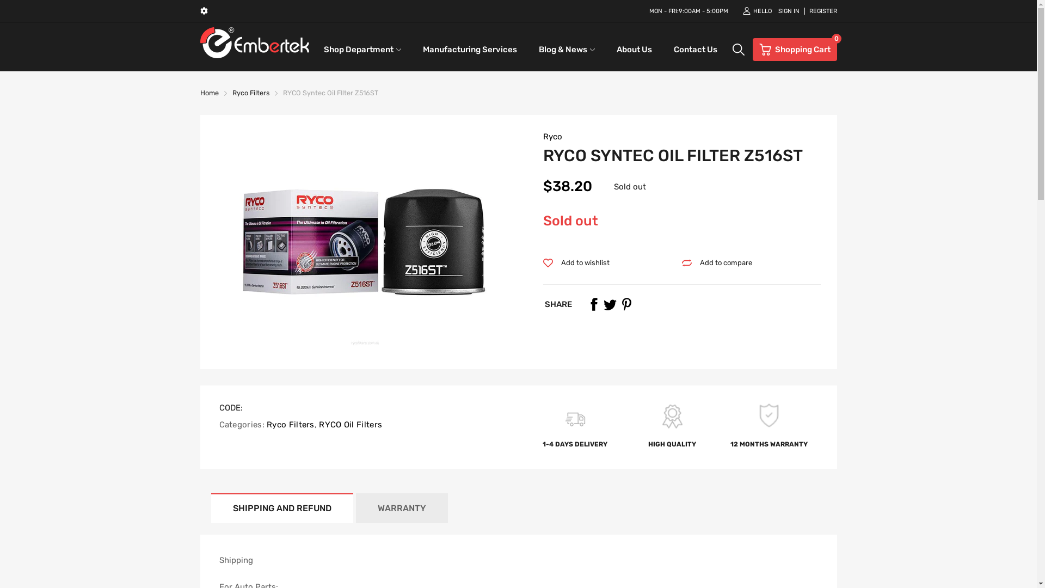 This screenshot has height=588, width=1045. What do you see at coordinates (610, 304) in the screenshot?
I see `Twitter` at bounding box center [610, 304].